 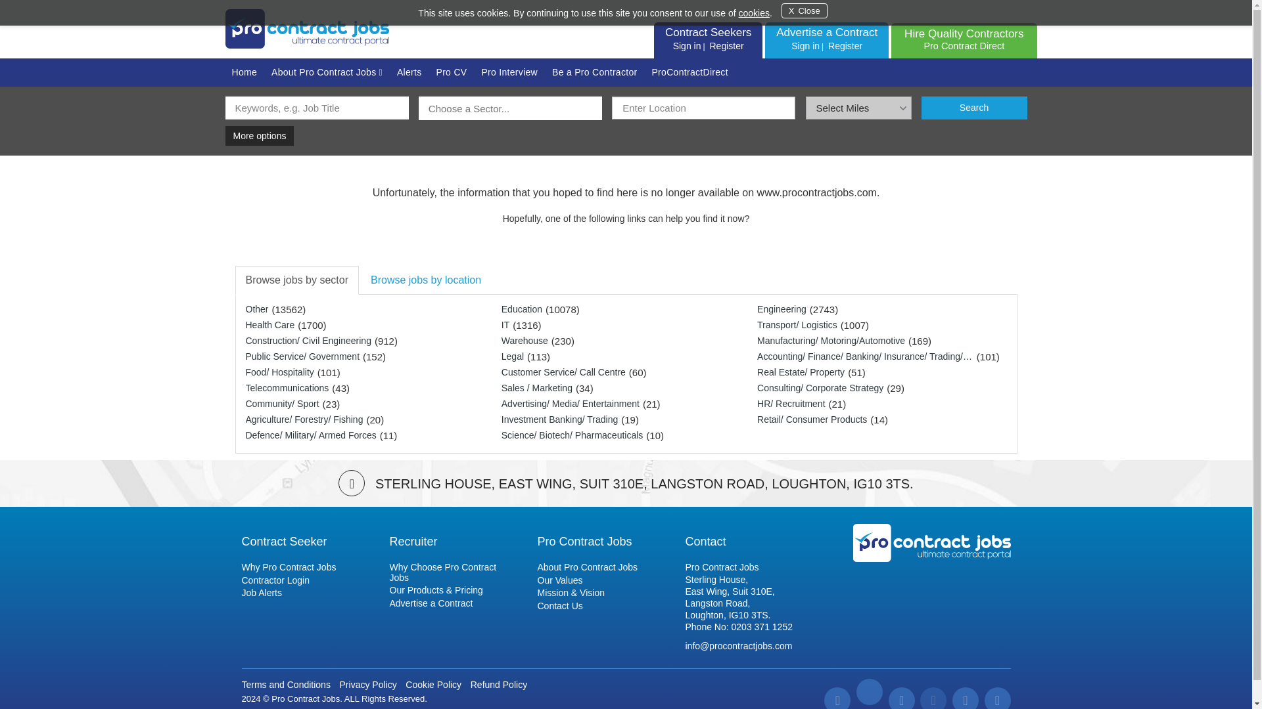 I want to click on Alerts, so click(x=409, y=72).